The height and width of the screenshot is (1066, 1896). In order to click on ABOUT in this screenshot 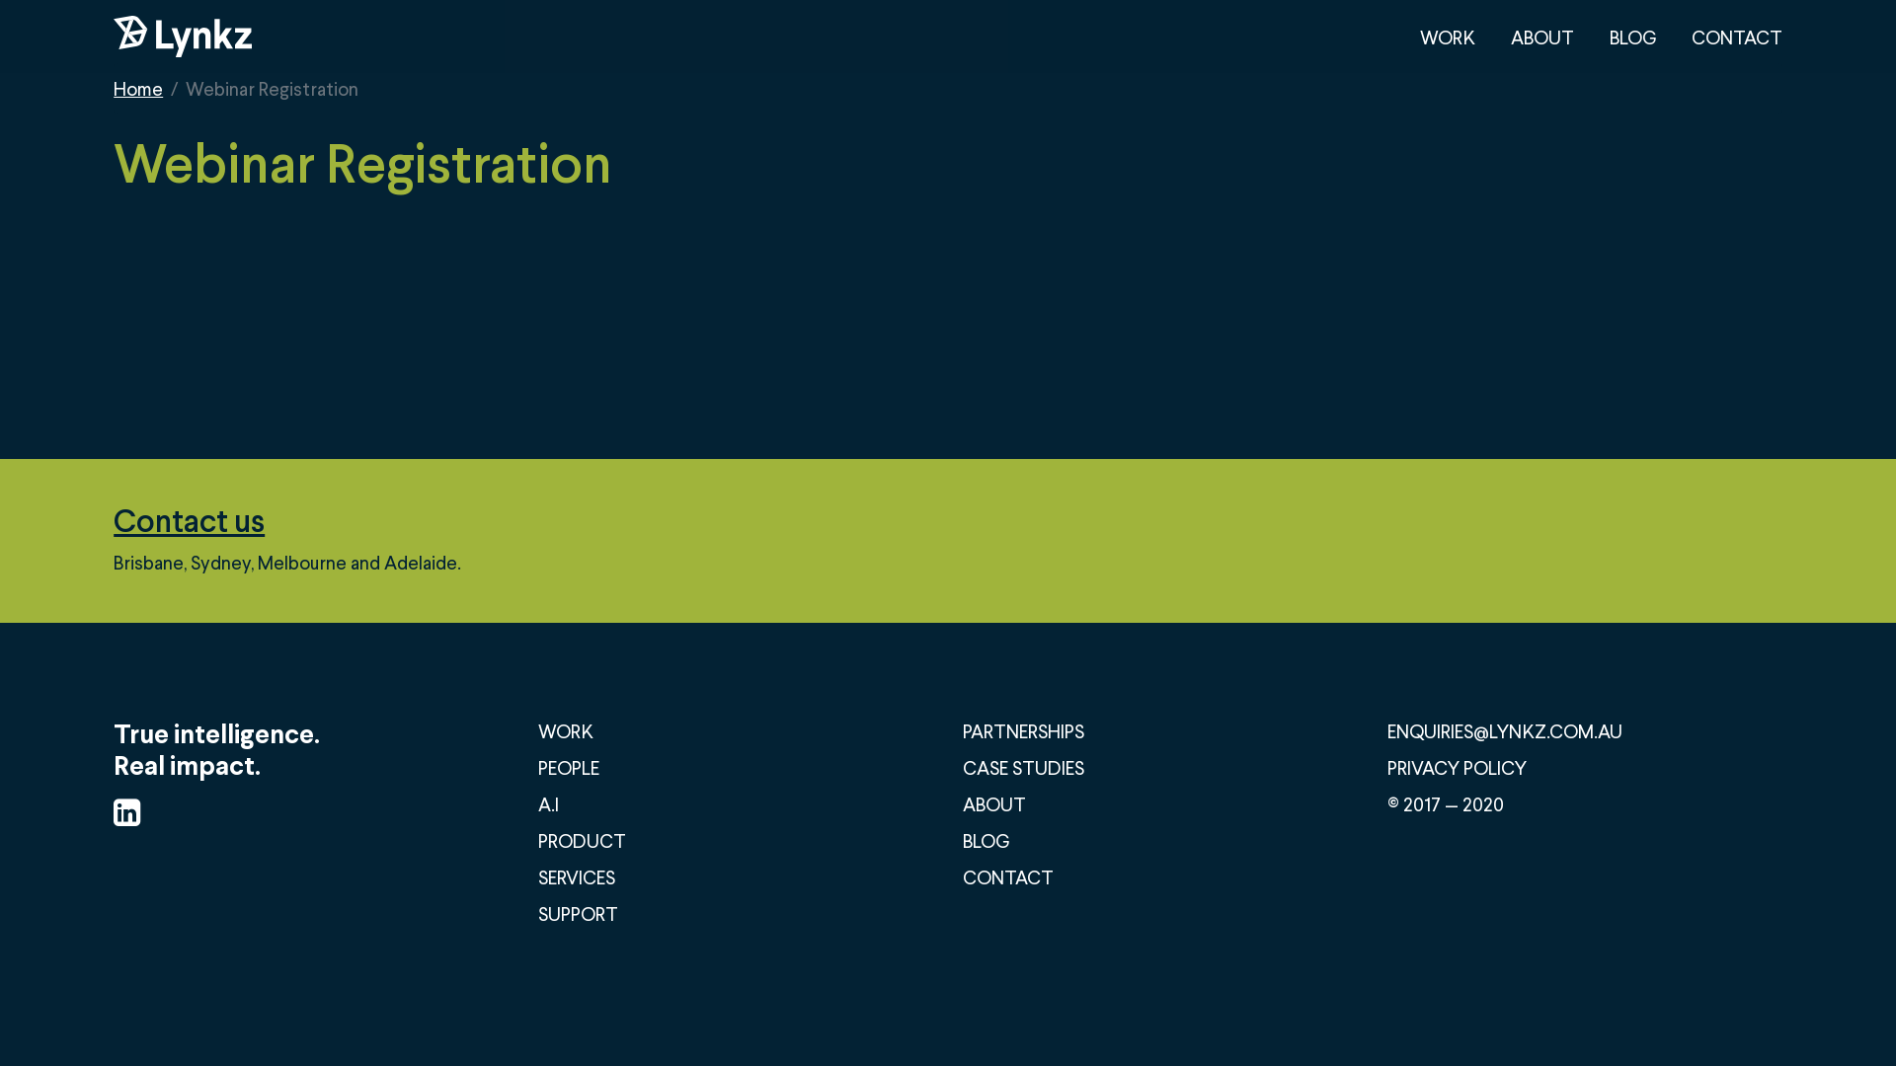, I will do `click(994, 803)`.